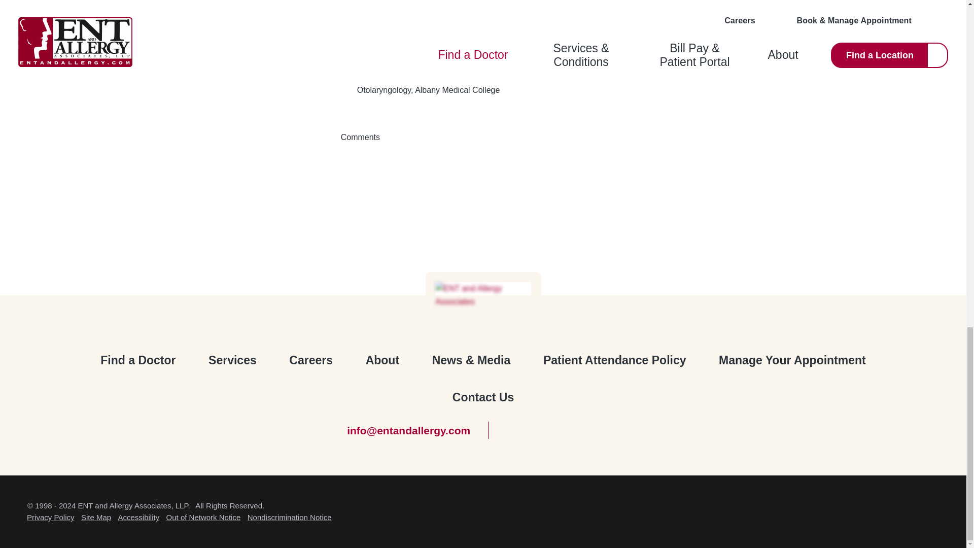 The height and width of the screenshot is (548, 974). What do you see at coordinates (483, 295) in the screenshot?
I see `ENT and Allergy Associates` at bounding box center [483, 295].